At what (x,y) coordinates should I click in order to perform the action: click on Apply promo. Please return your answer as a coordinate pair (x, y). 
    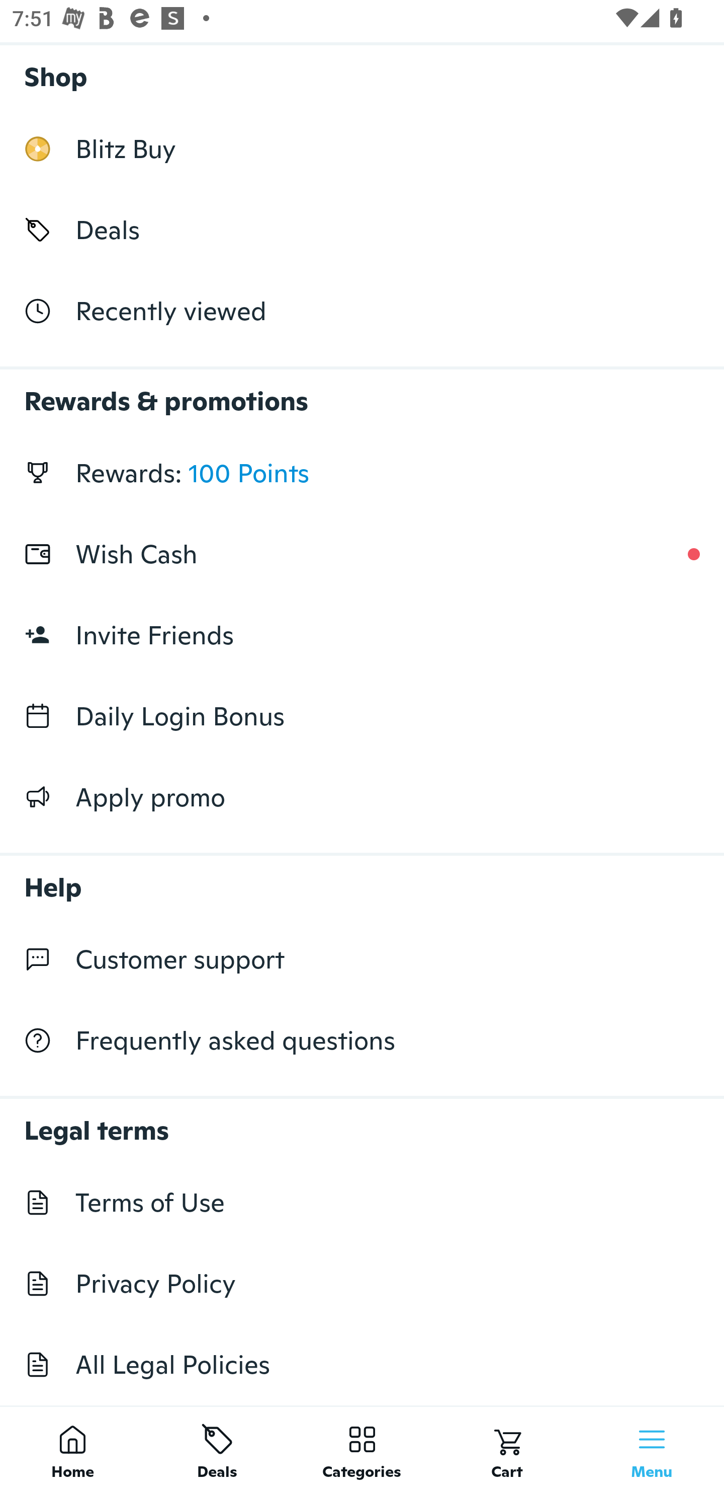
    Looking at the image, I should click on (362, 797).